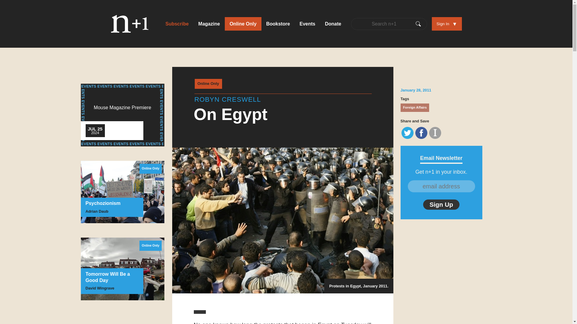 The width and height of the screenshot is (577, 324). What do you see at coordinates (243, 24) in the screenshot?
I see `Latest dispatches` at bounding box center [243, 24].